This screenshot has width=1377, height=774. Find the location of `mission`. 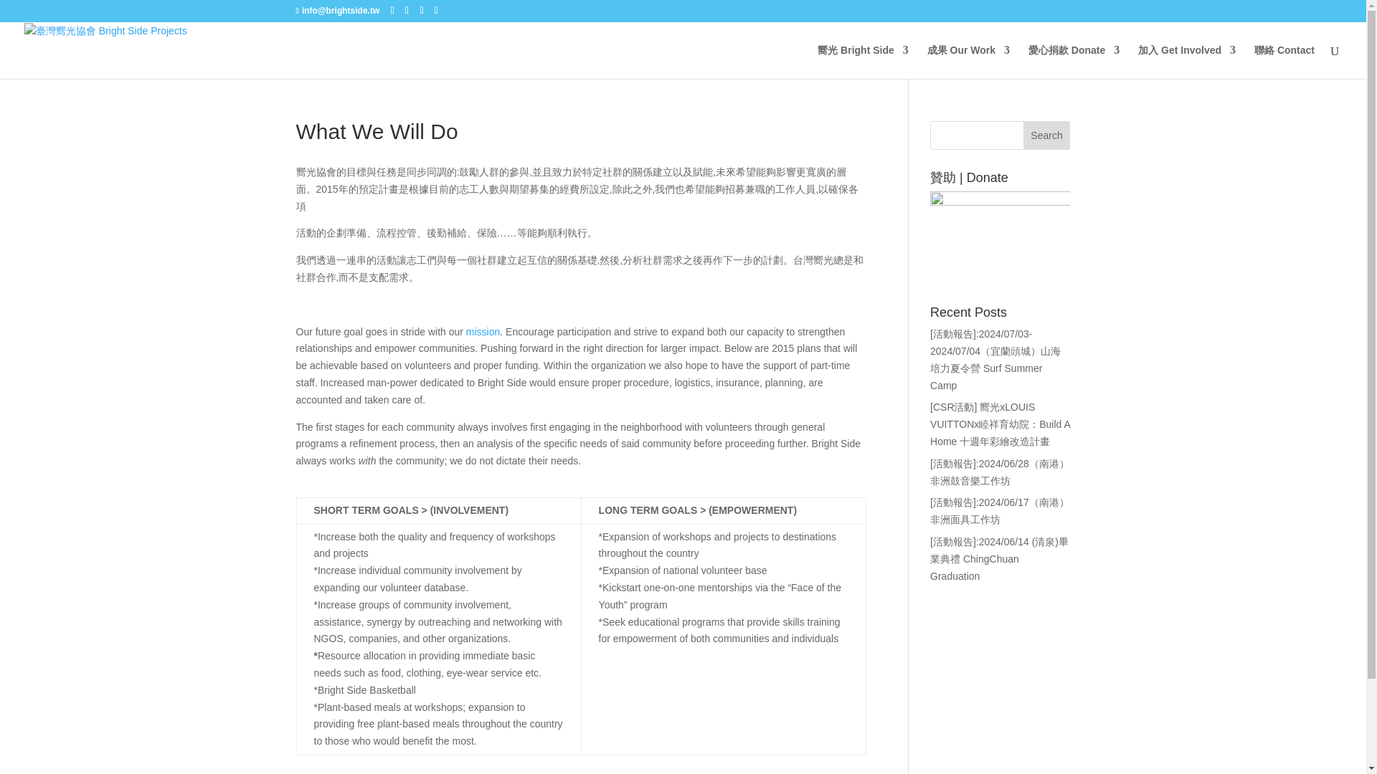

mission is located at coordinates (483, 331).